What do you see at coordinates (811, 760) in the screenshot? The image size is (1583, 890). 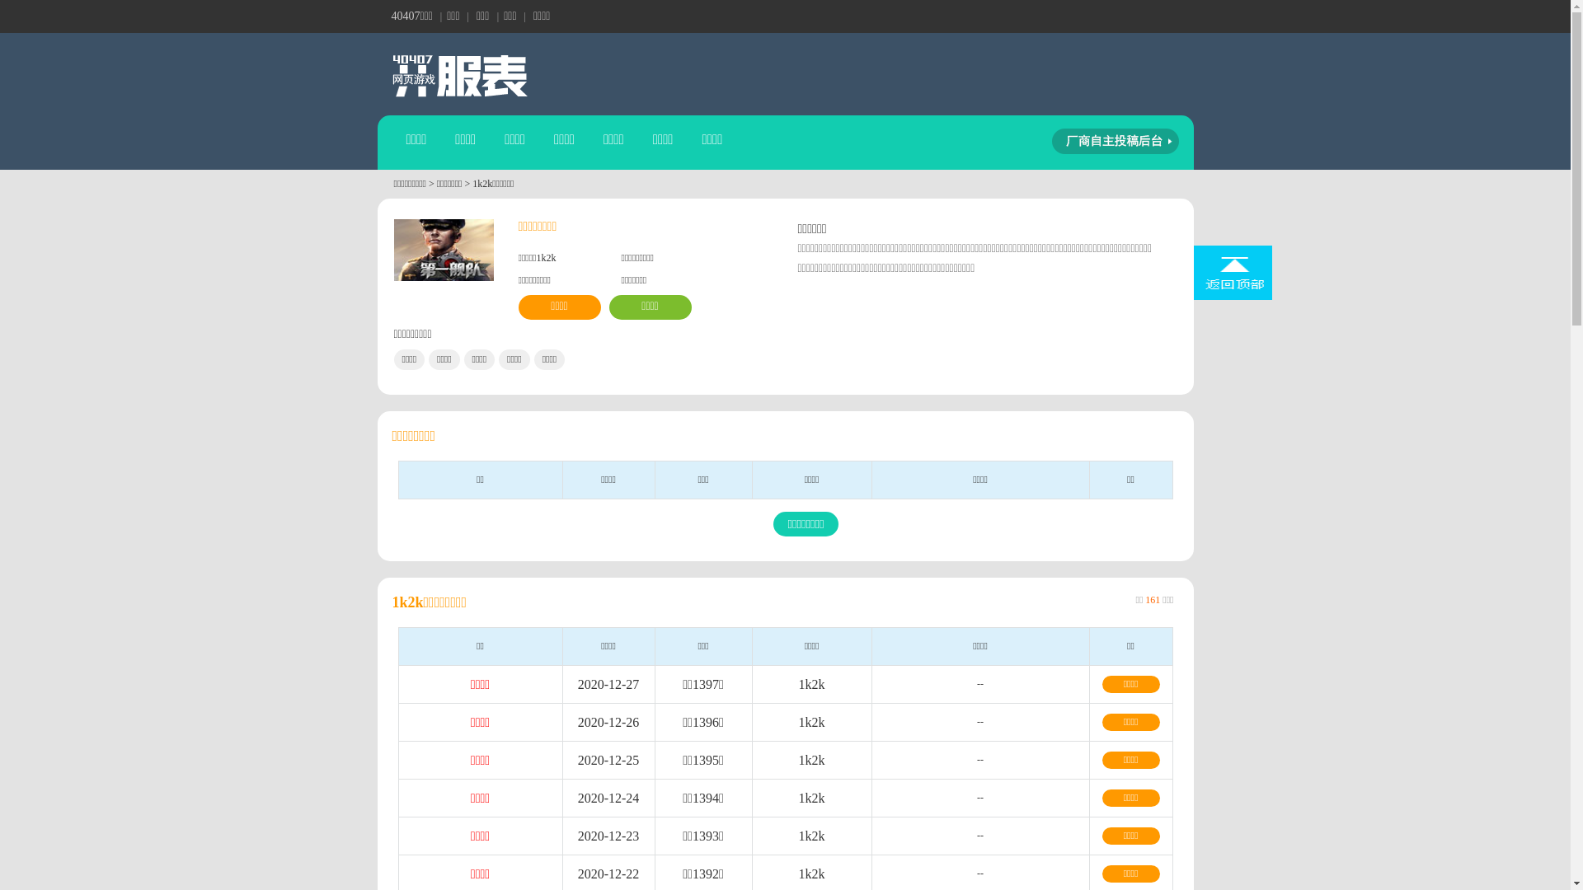 I see `1k2k` at bounding box center [811, 760].